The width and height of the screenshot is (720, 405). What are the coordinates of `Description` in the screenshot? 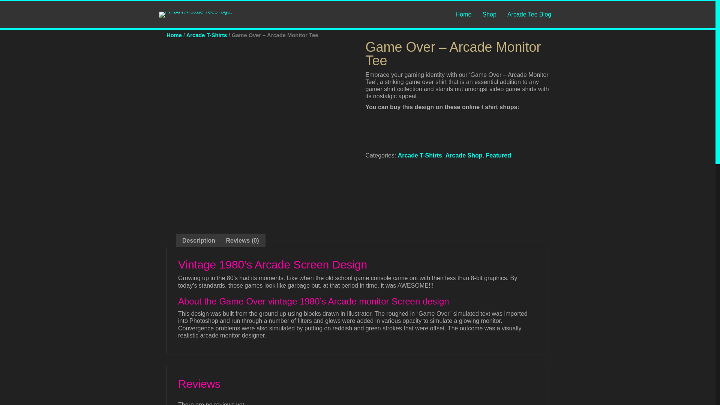 It's located at (199, 240).